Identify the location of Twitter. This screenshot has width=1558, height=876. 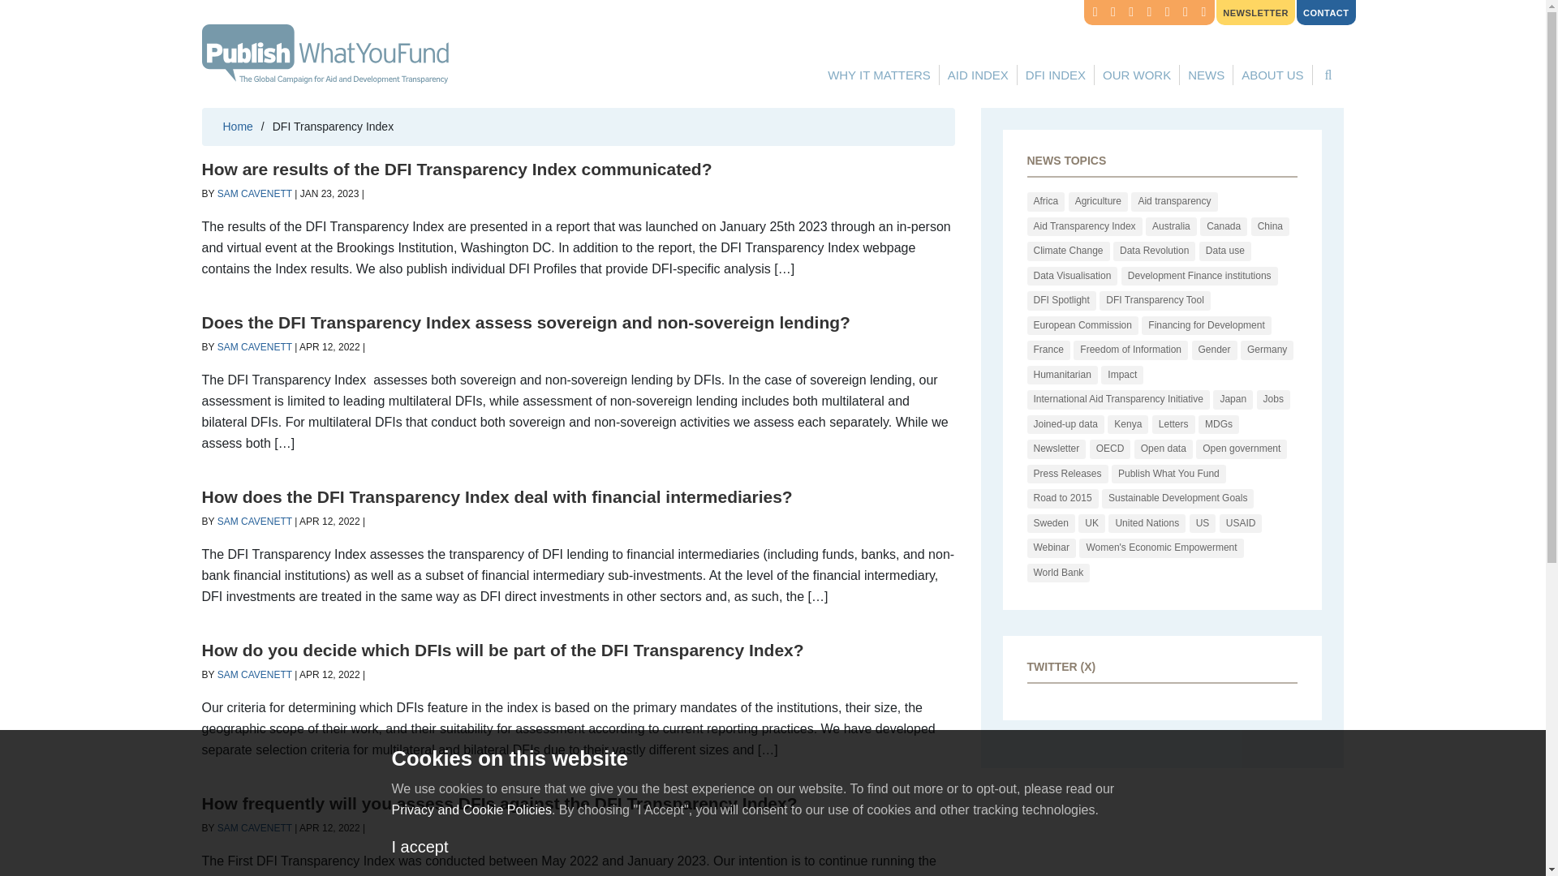
(1113, 13).